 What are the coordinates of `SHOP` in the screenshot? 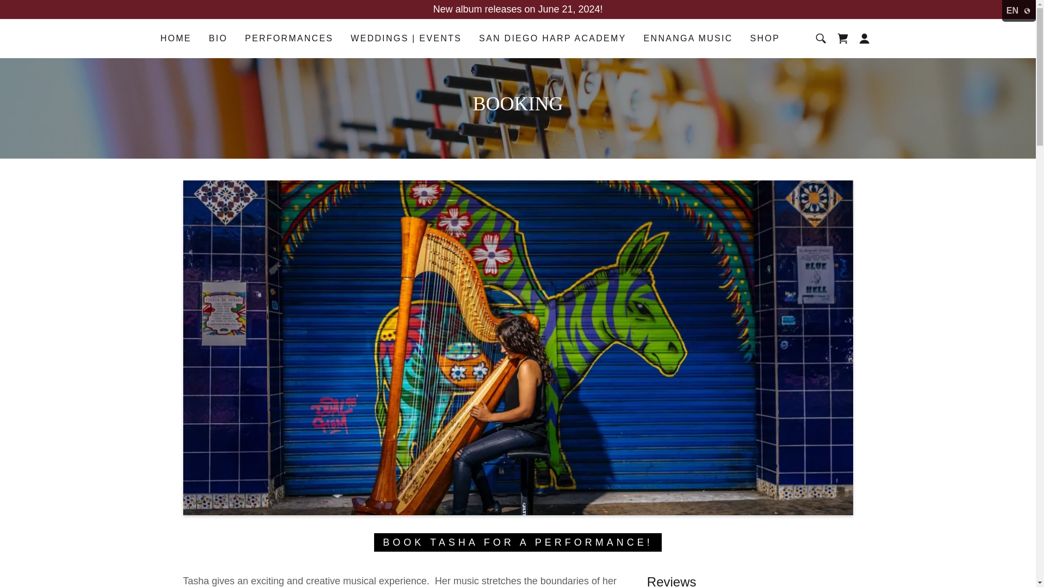 It's located at (766, 38).